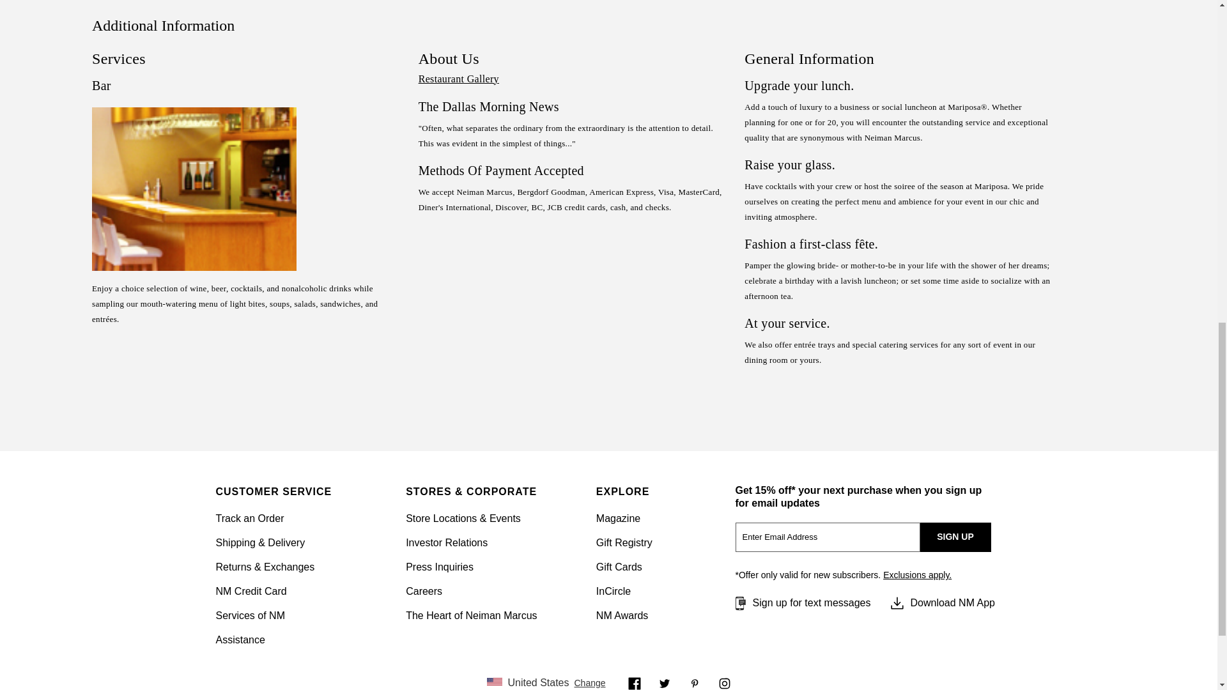 This screenshot has height=690, width=1227. Describe the element at coordinates (801, 603) in the screenshot. I see `Sign up for text messages` at that location.